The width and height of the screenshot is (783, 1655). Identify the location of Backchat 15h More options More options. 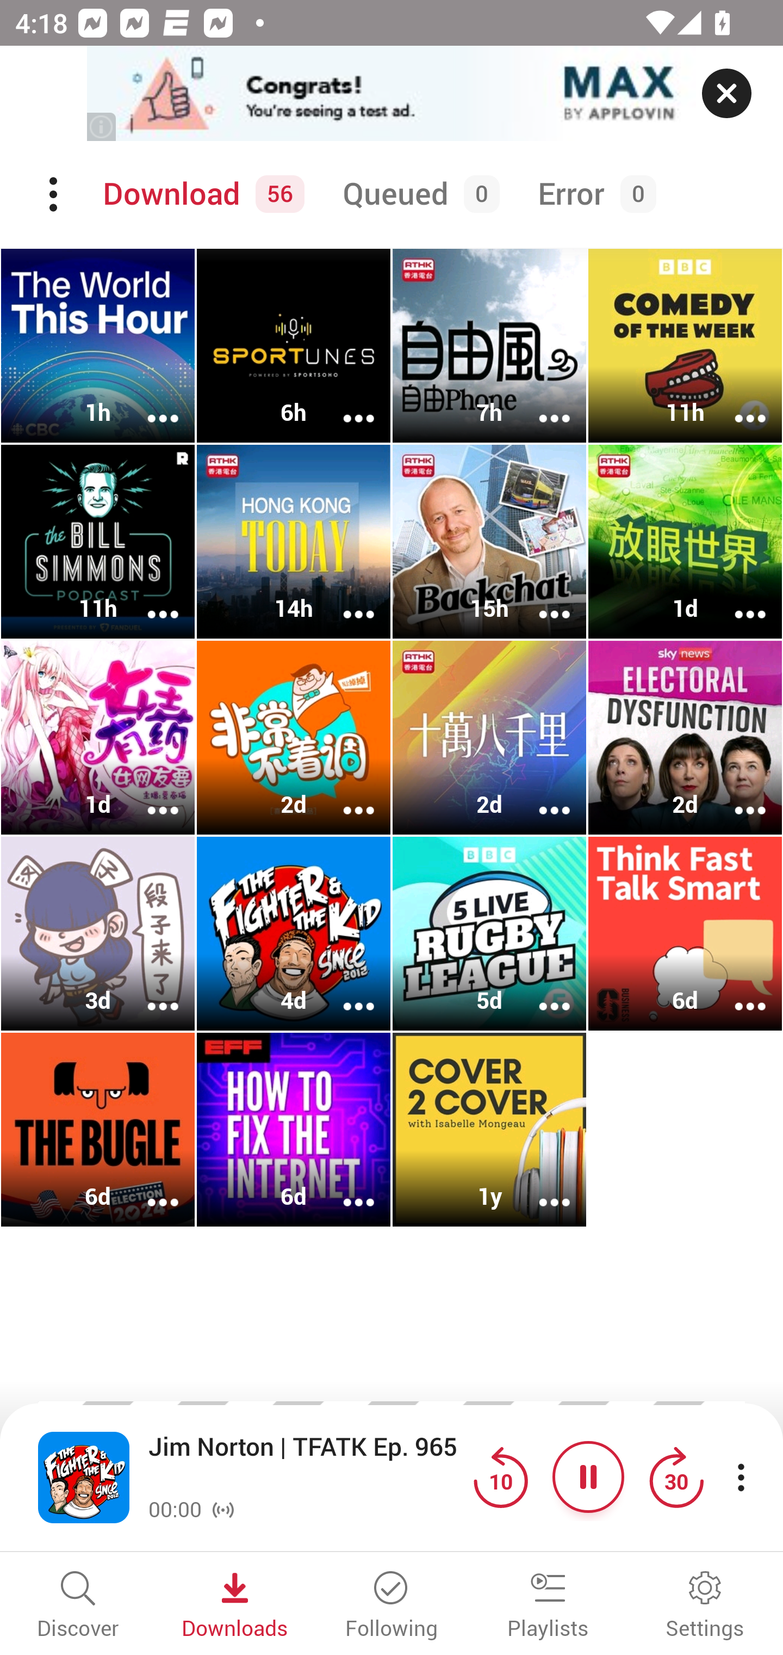
(489, 542).